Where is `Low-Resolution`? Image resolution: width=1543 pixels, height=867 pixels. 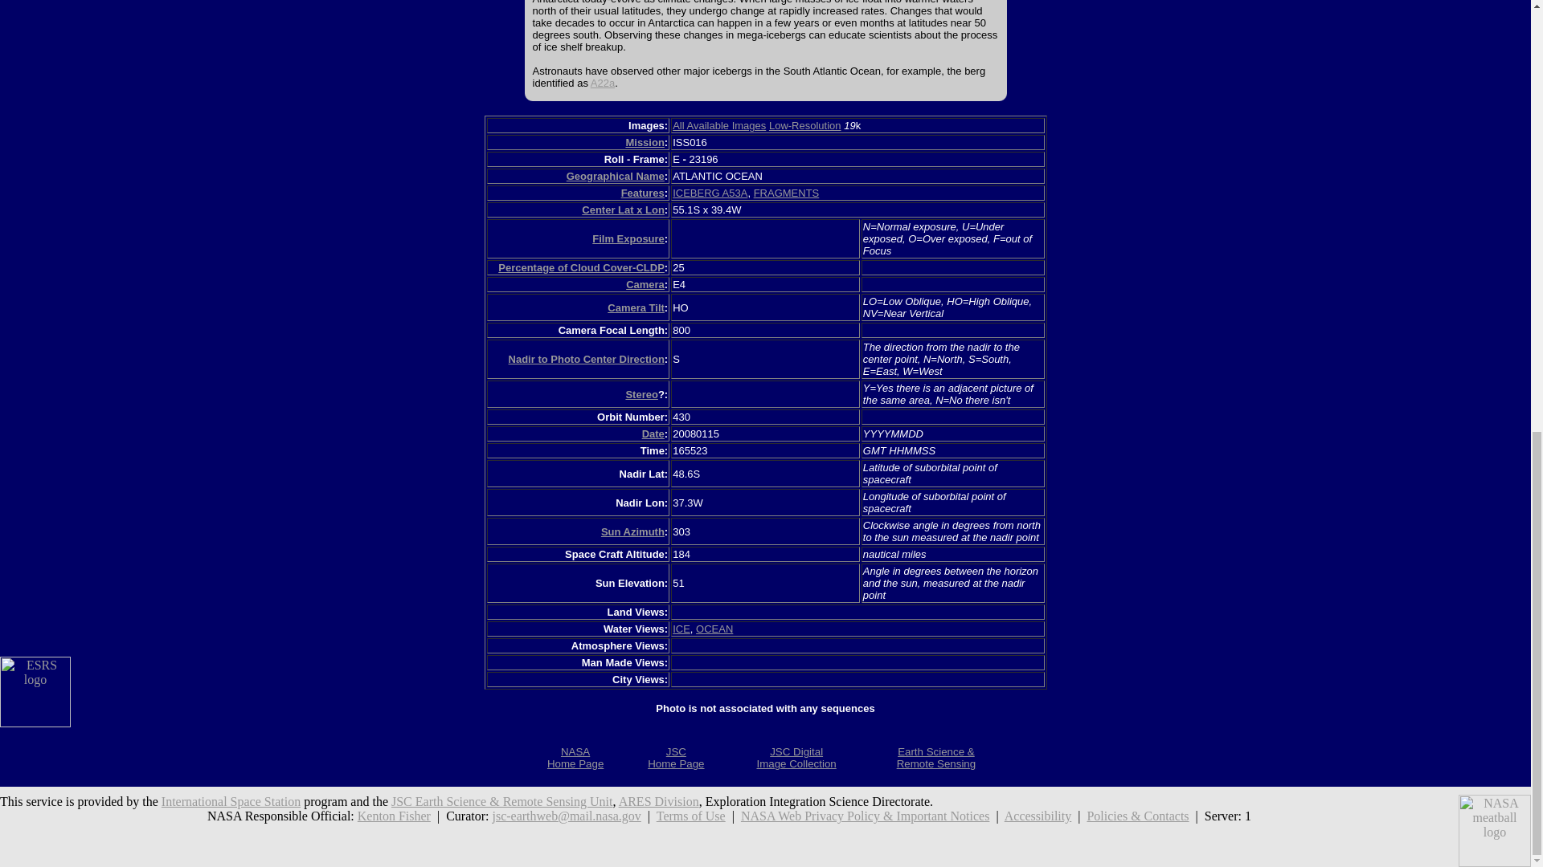
Low-Resolution is located at coordinates (804, 125).